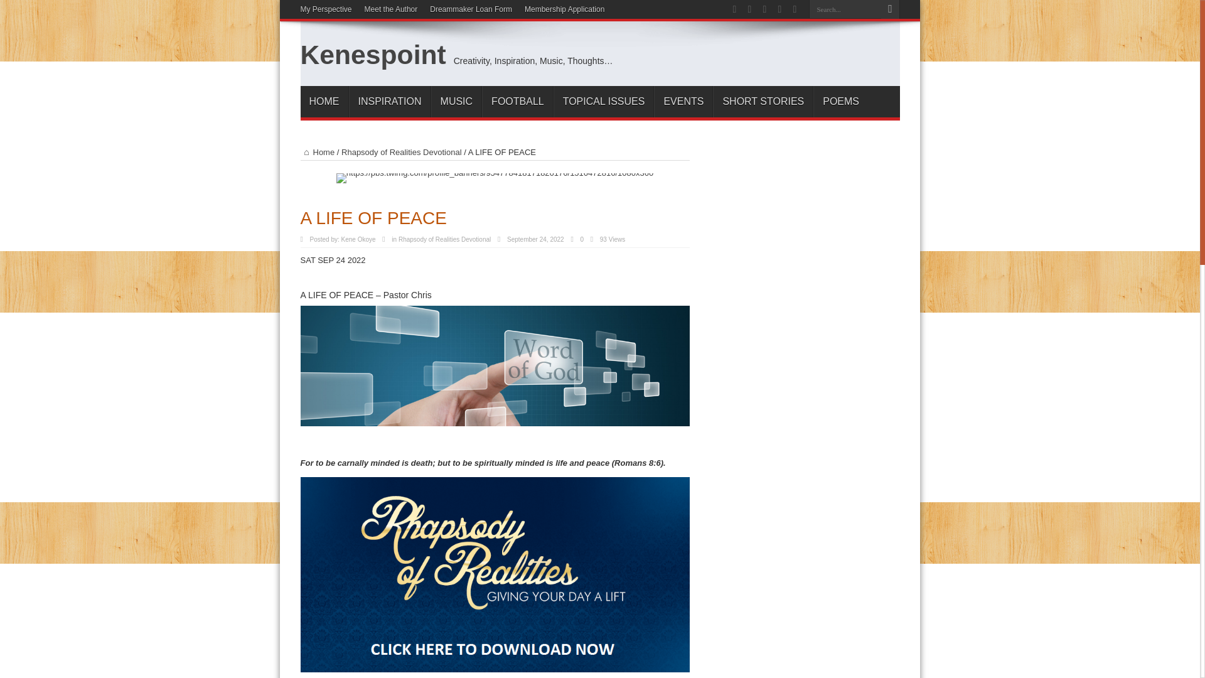 The height and width of the screenshot is (678, 1205). I want to click on Membership Application, so click(564, 9).